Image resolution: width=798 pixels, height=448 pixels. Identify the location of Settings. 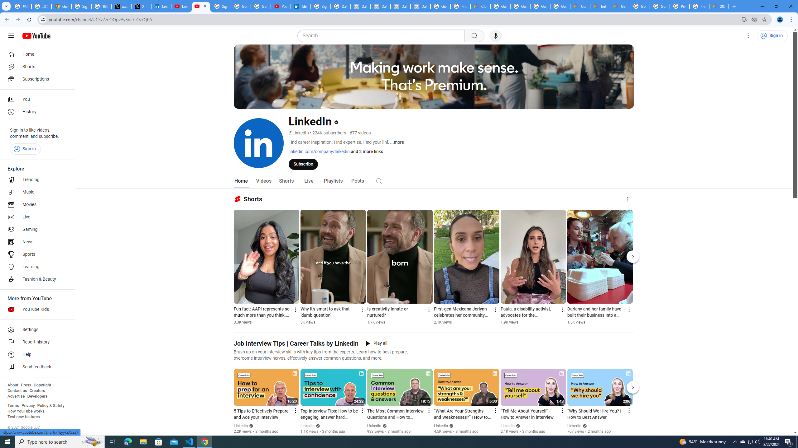
(748, 36).